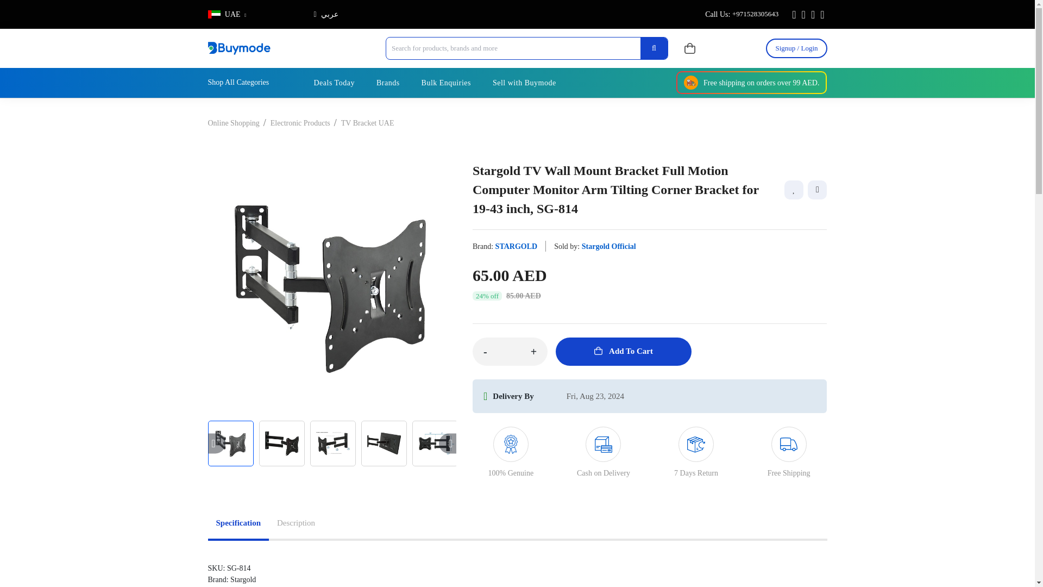  Describe the element at coordinates (332, 442) in the screenshot. I see `Image` at that location.